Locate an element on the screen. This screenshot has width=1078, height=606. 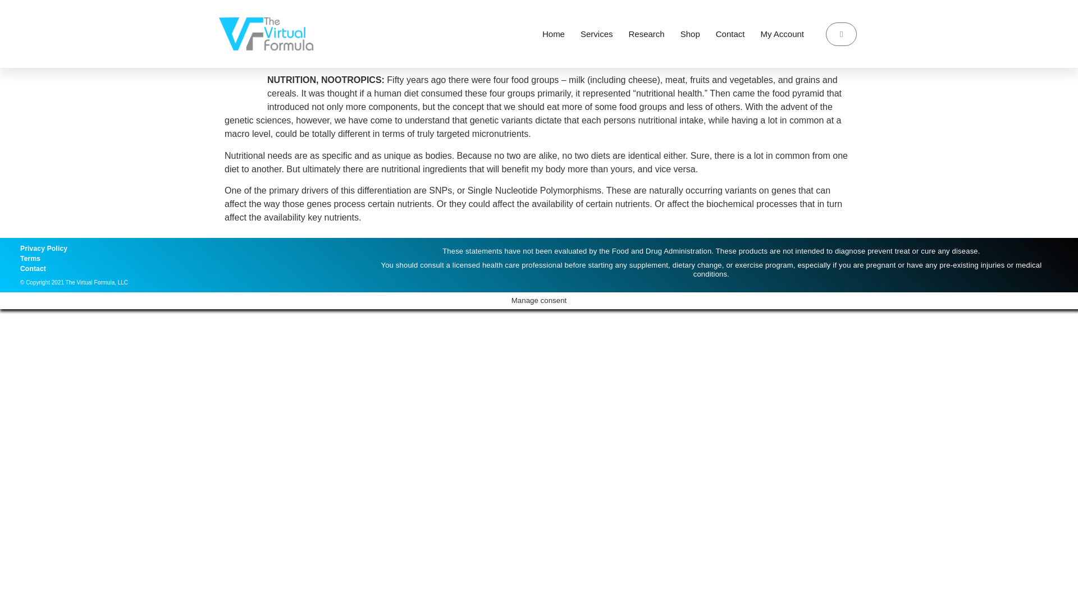
Contact is located at coordinates (730, 34).